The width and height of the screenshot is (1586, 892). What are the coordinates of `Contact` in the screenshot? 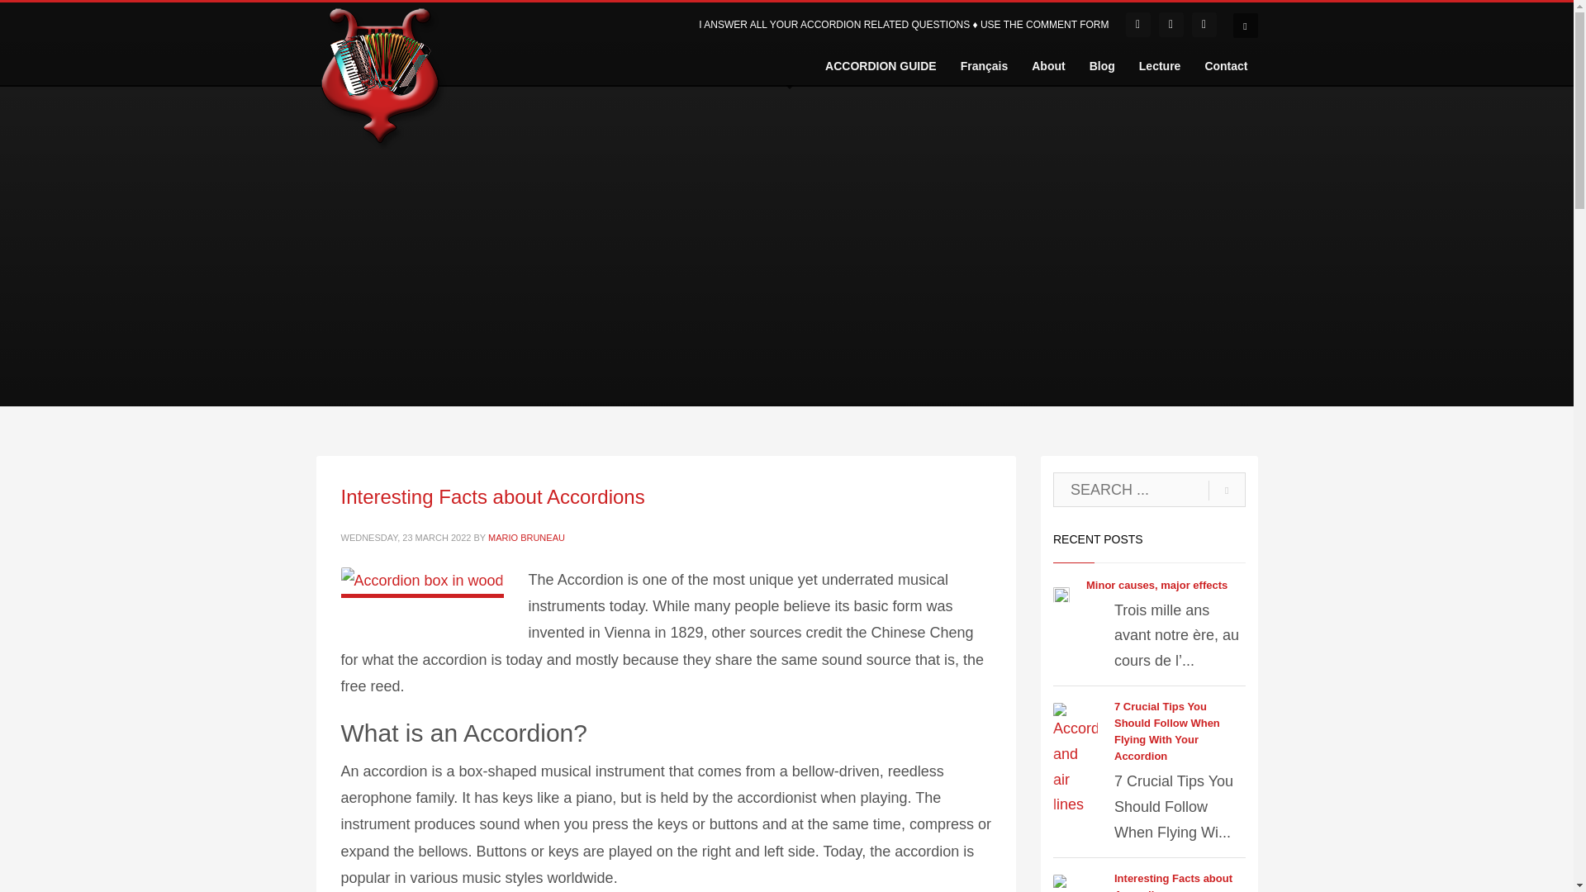 It's located at (1226, 65).